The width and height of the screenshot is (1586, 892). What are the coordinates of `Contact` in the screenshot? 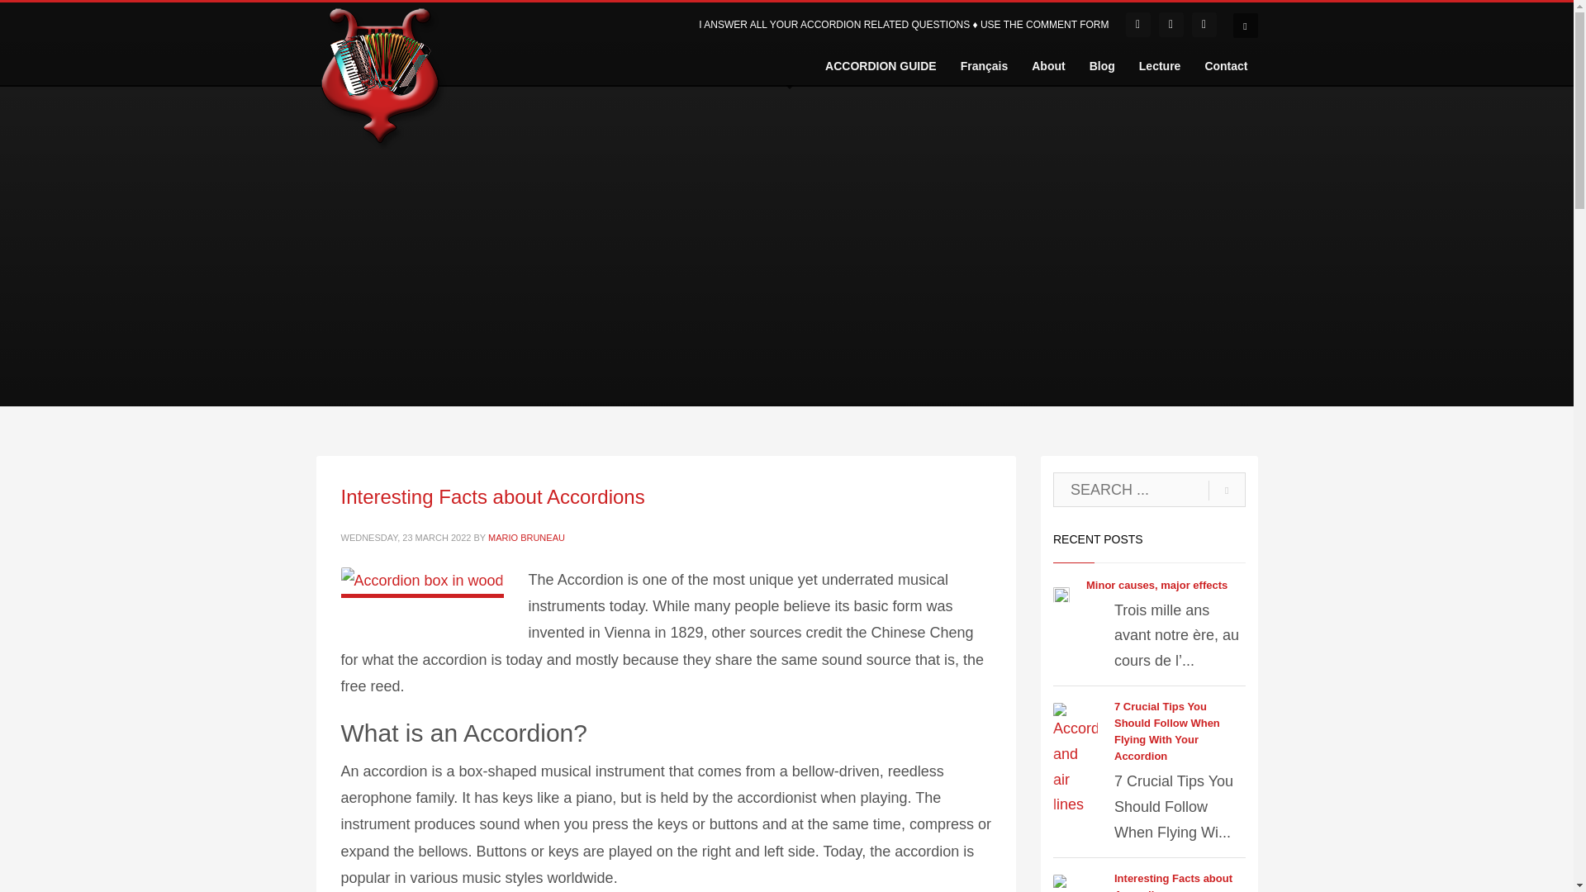 It's located at (1226, 65).